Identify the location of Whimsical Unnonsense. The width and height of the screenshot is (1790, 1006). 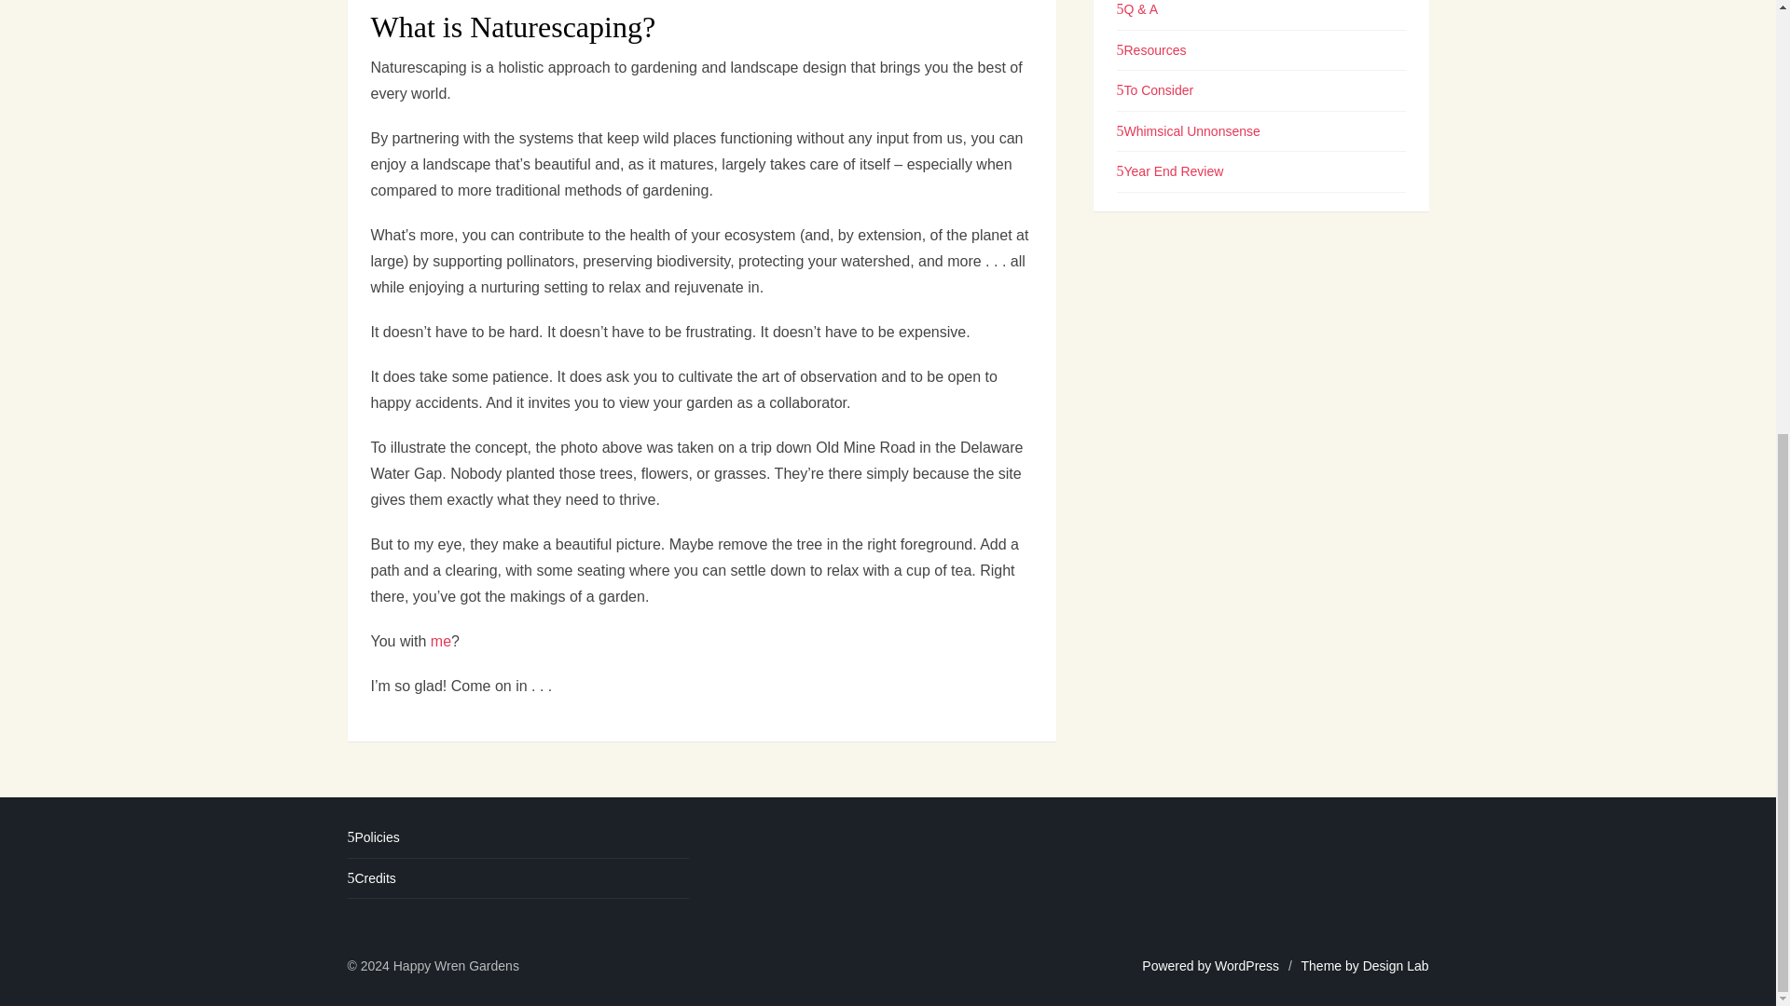
(1188, 130).